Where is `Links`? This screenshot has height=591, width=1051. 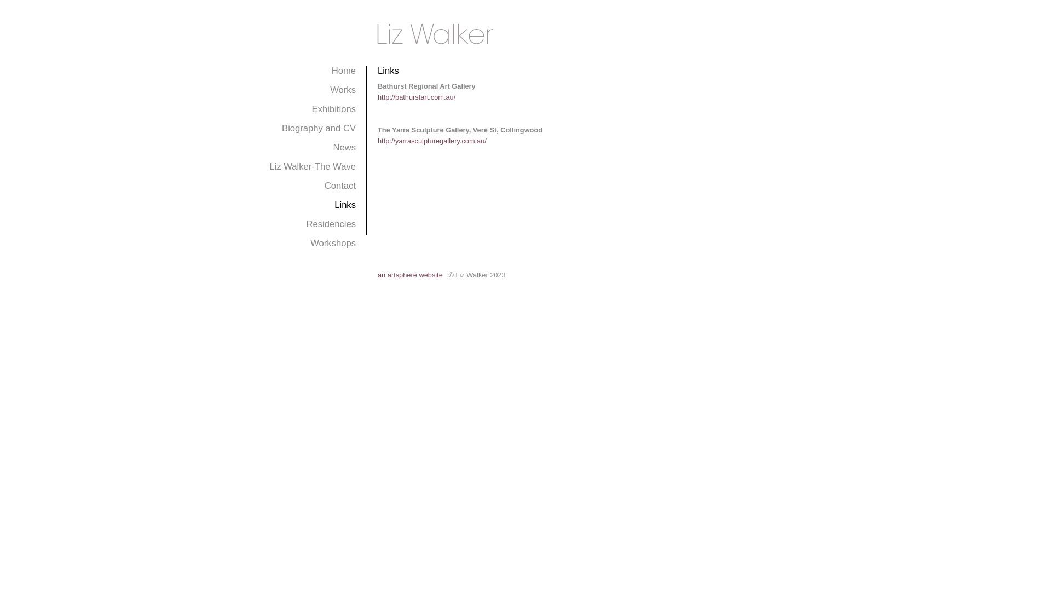
Links is located at coordinates (345, 205).